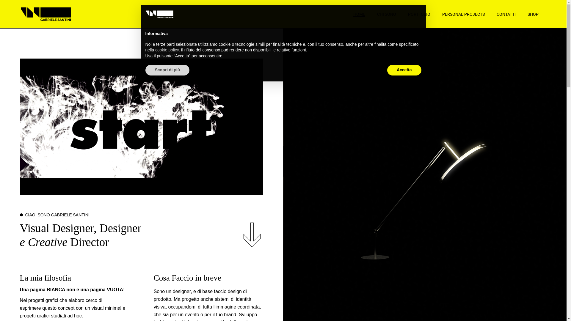  What do you see at coordinates (404, 70) in the screenshot?
I see `Accetta` at bounding box center [404, 70].